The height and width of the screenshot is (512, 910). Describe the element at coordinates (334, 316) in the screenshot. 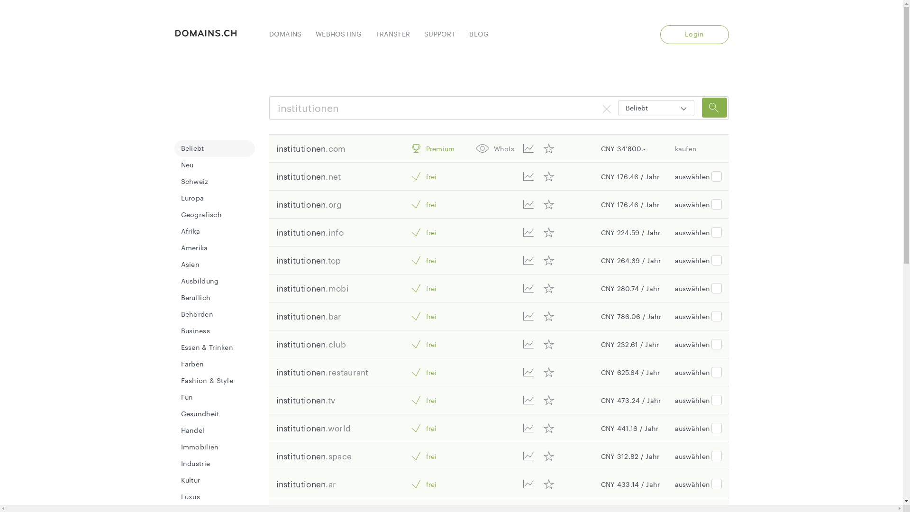

I see `.bar` at that location.